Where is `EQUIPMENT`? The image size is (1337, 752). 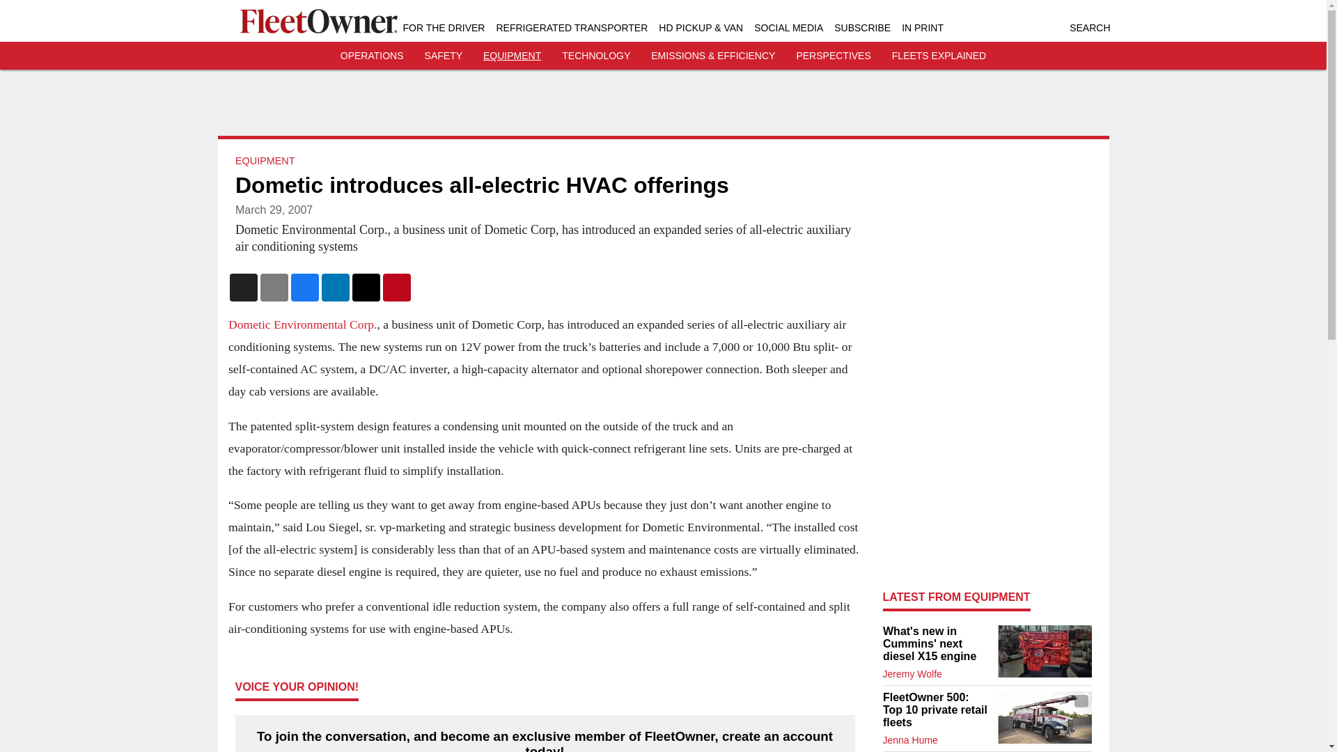 EQUIPMENT is located at coordinates (512, 56).